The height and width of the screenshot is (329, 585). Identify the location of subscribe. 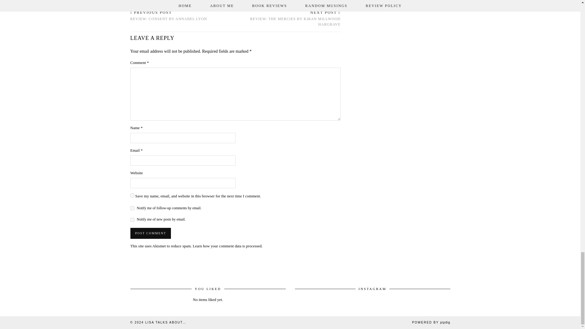
(132, 208).